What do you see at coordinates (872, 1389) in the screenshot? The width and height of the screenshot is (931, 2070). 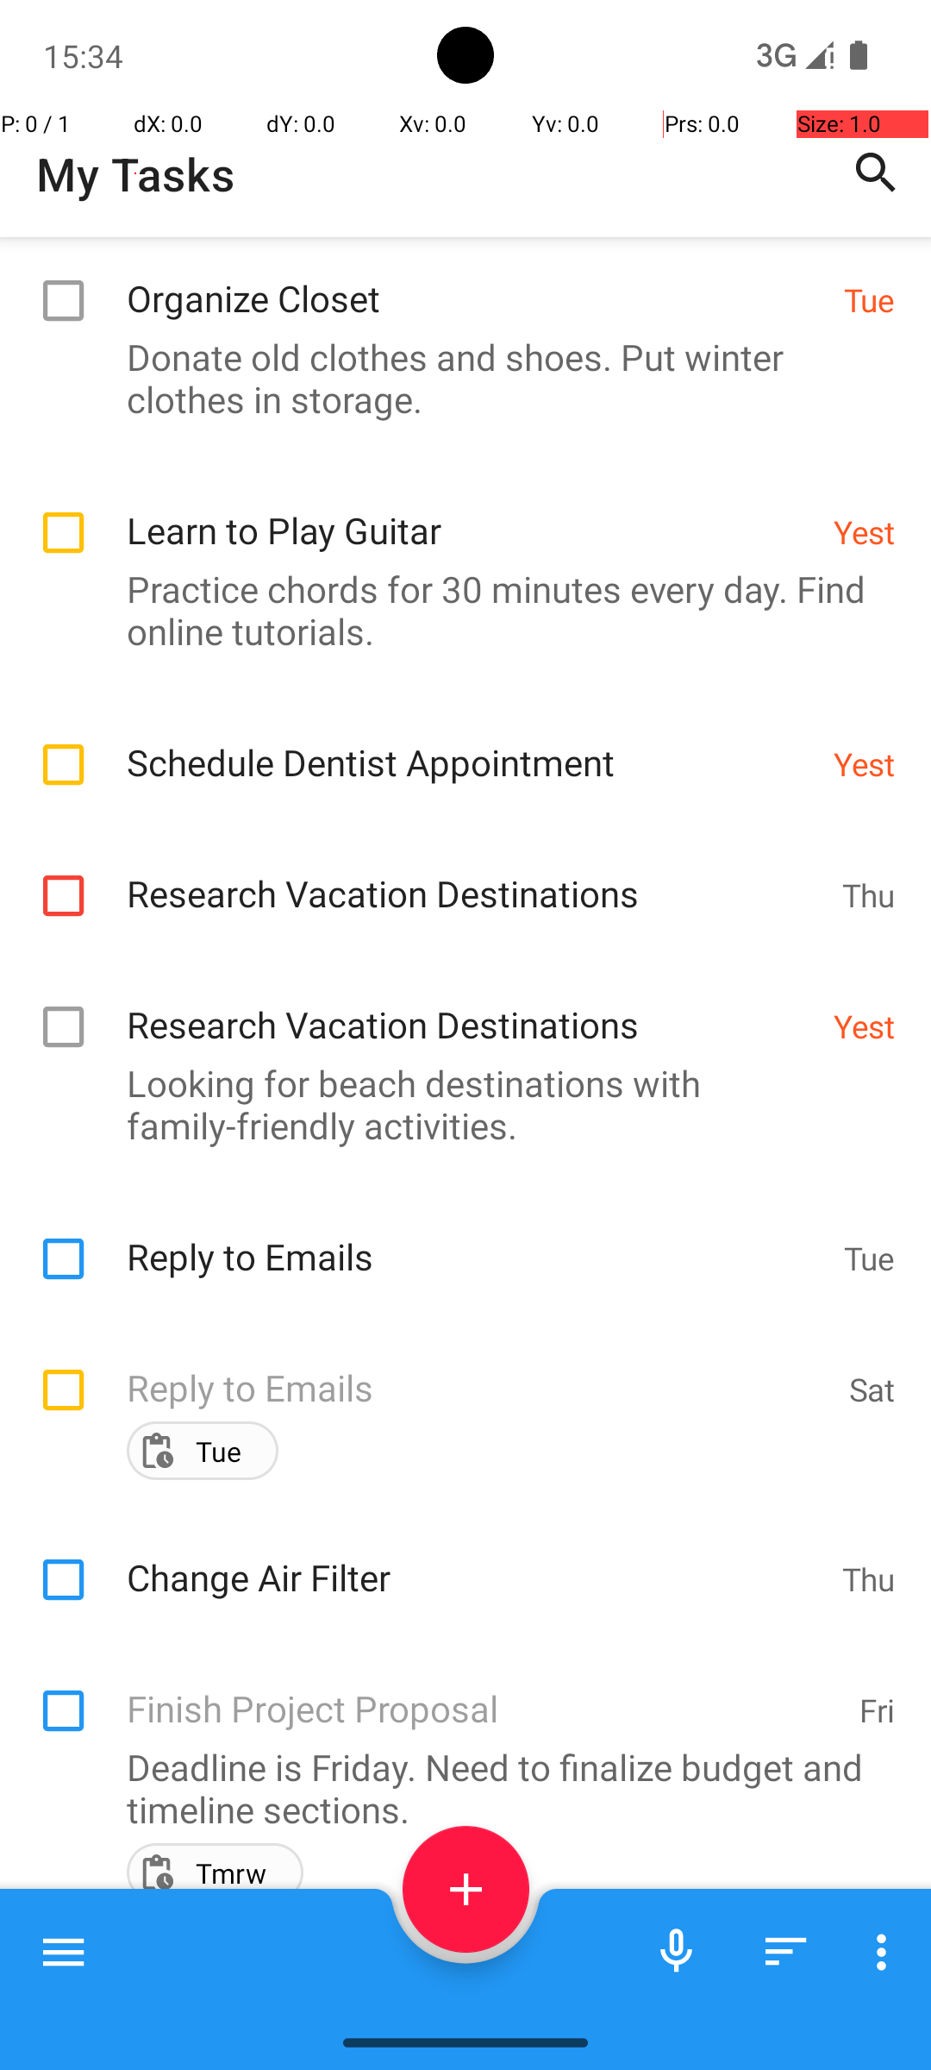 I see `Sat` at bounding box center [872, 1389].